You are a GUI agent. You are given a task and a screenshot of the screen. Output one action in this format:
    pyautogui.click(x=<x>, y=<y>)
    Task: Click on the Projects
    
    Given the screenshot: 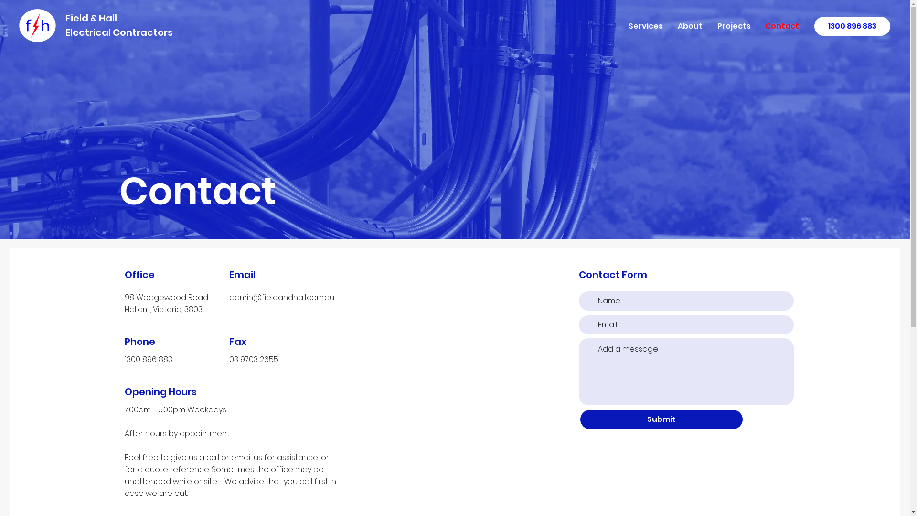 What is the action you would take?
    pyautogui.click(x=734, y=26)
    